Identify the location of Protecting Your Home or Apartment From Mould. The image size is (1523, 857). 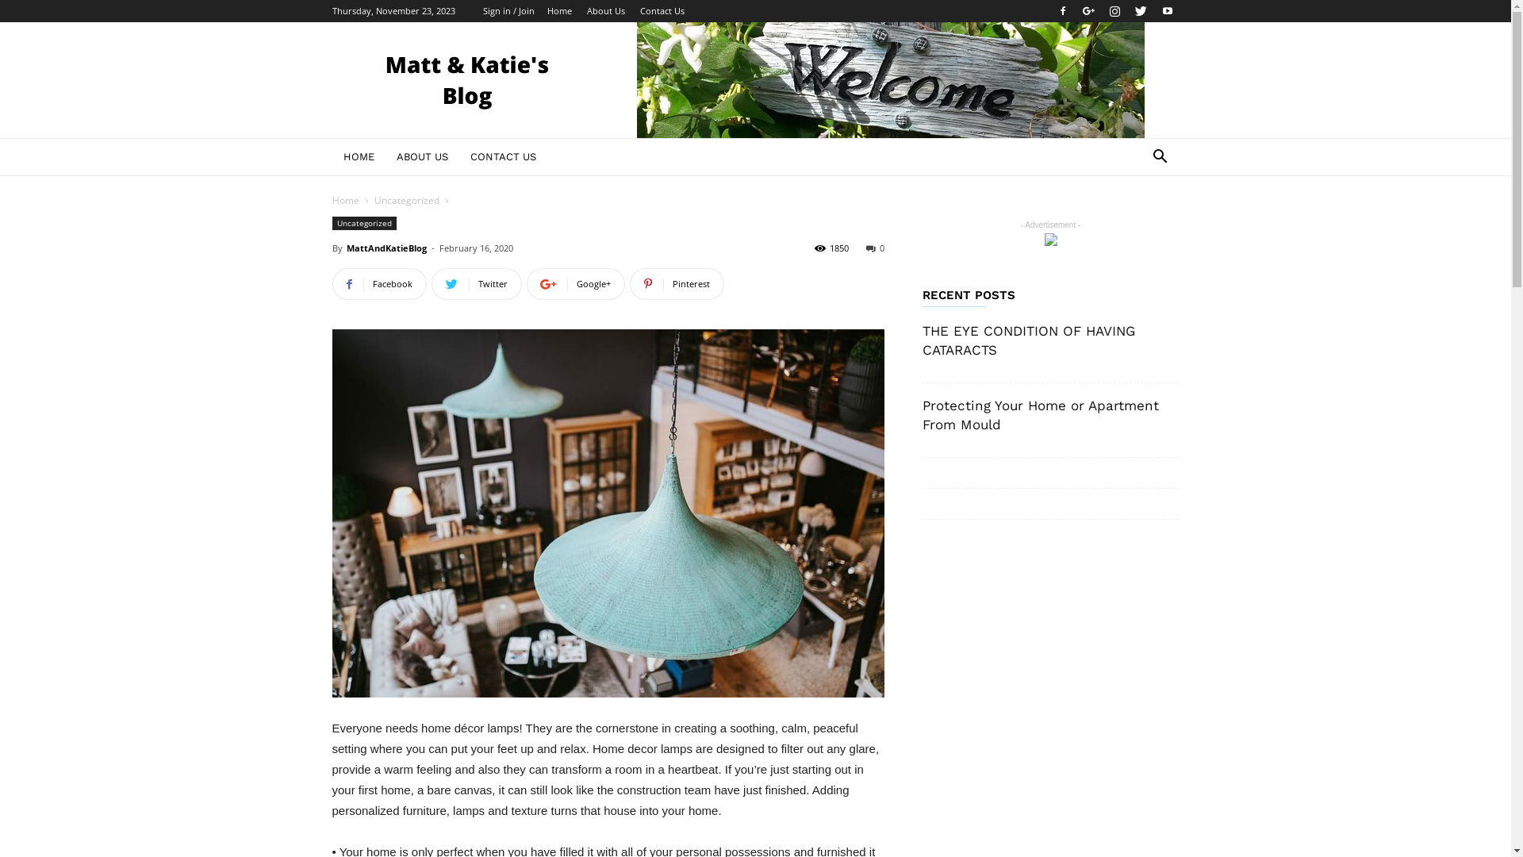
(1040, 415).